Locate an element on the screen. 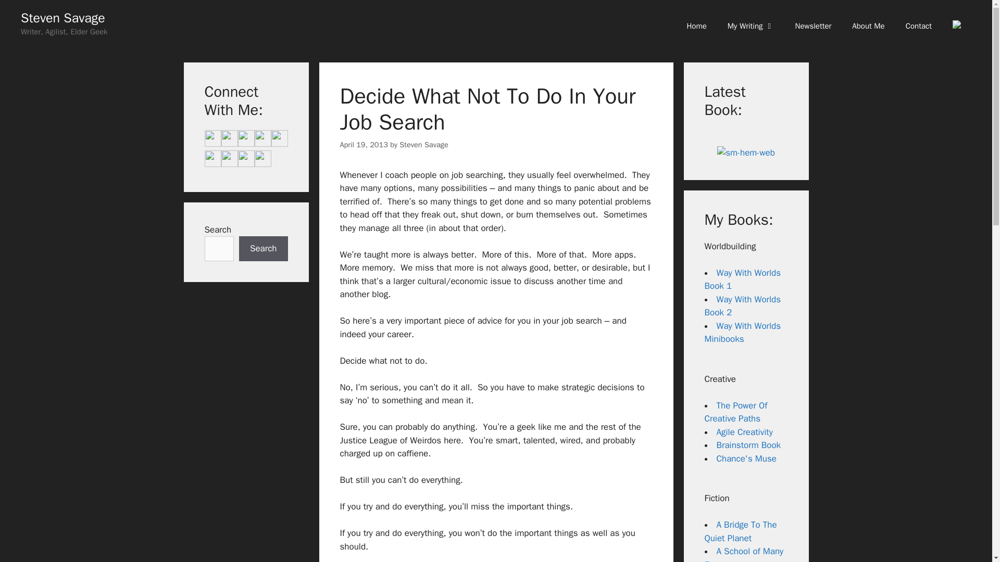  About Me is located at coordinates (868, 26).